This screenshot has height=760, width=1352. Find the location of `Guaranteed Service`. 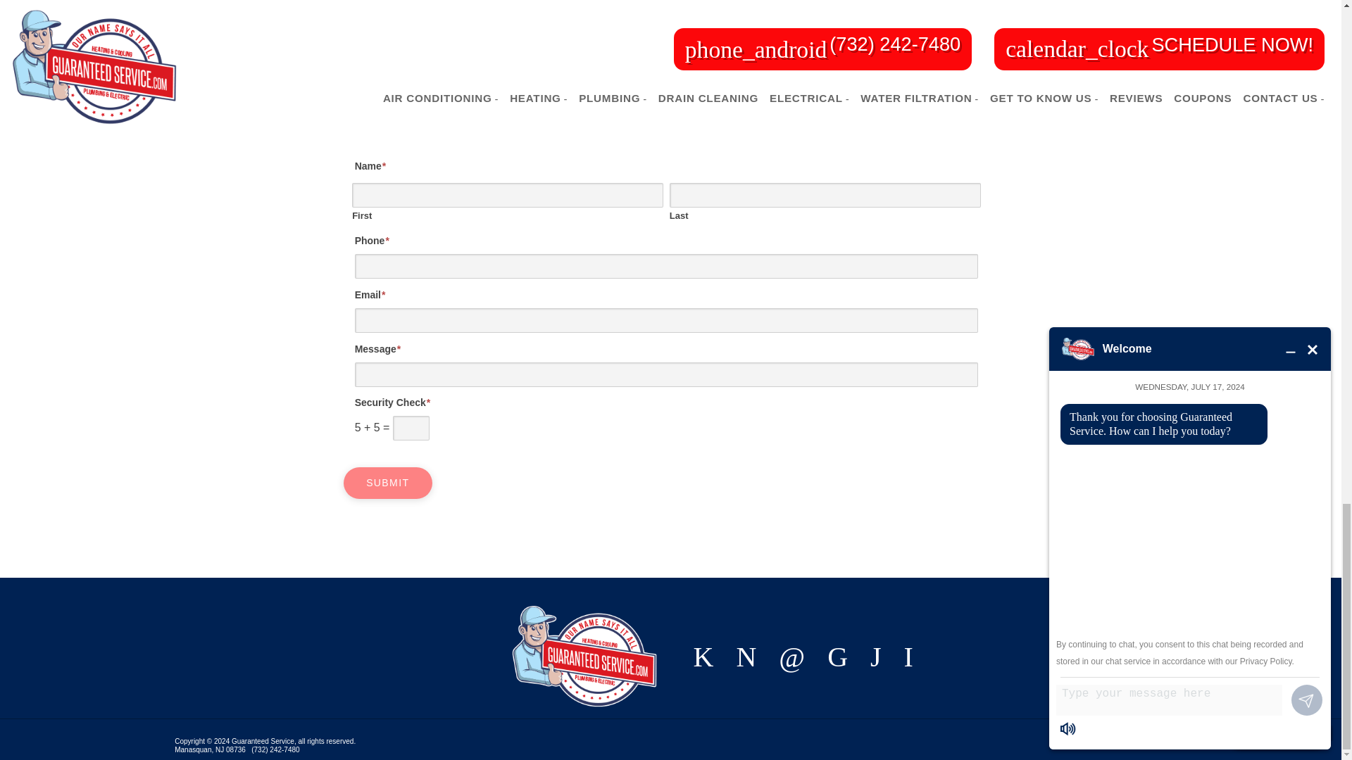

Guaranteed Service is located at coordinates (584, 656).